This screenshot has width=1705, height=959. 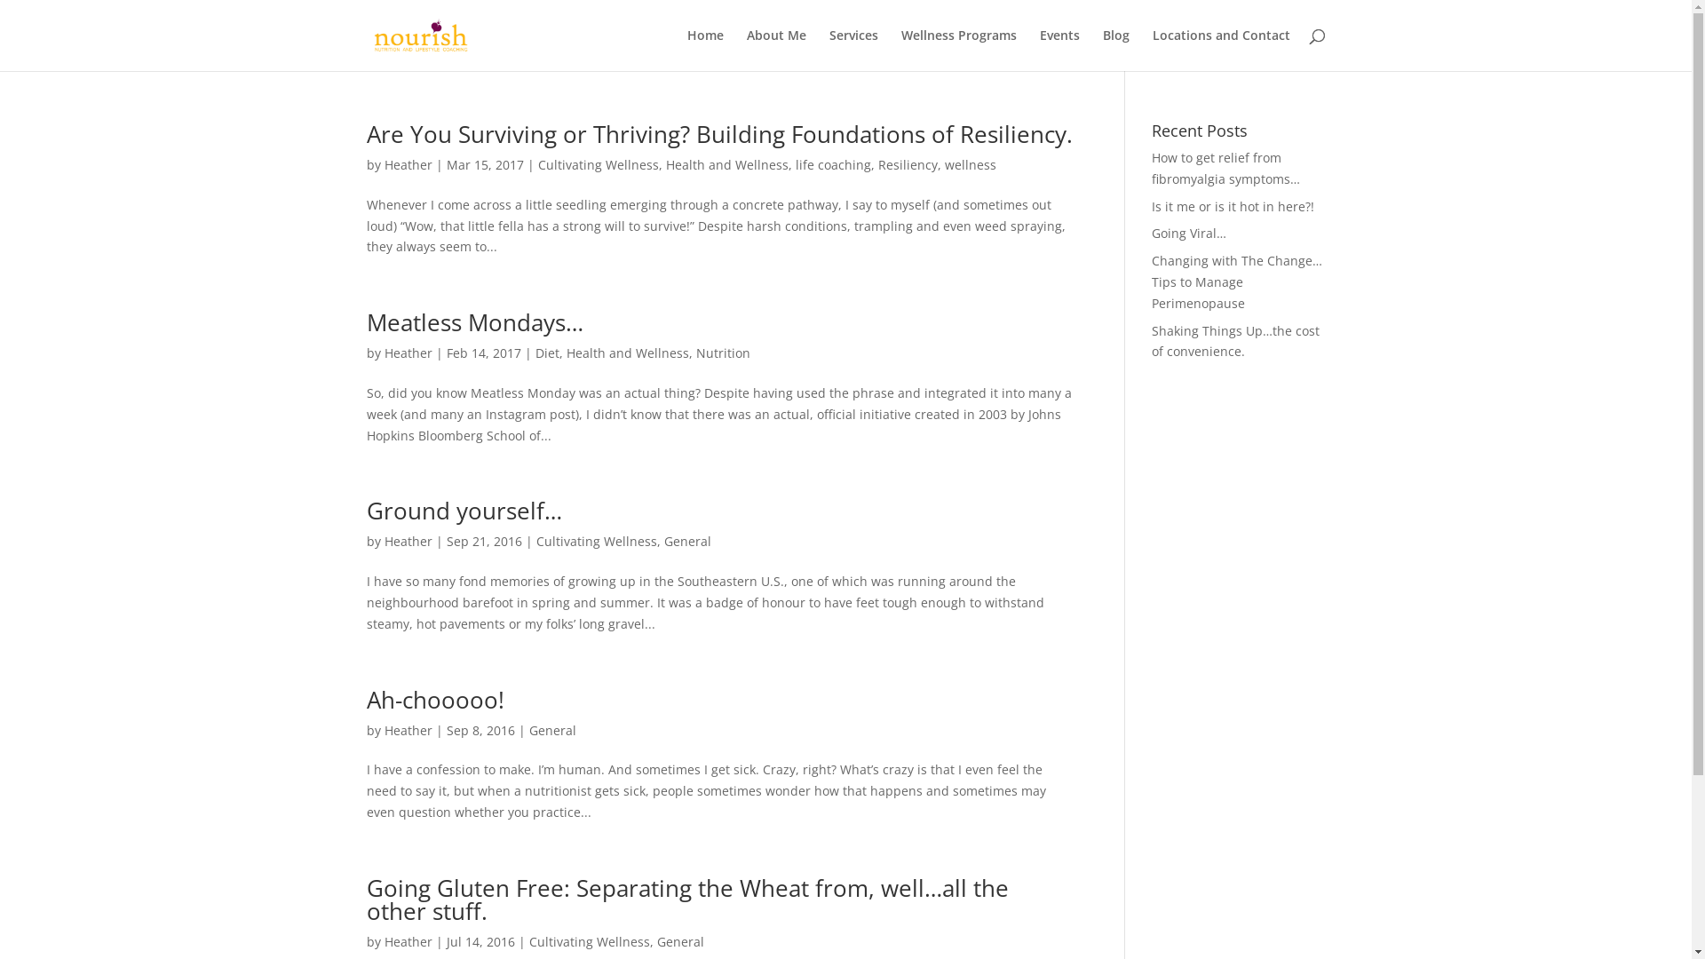 I want to click on Resiliency, so click(x=907, y=165).